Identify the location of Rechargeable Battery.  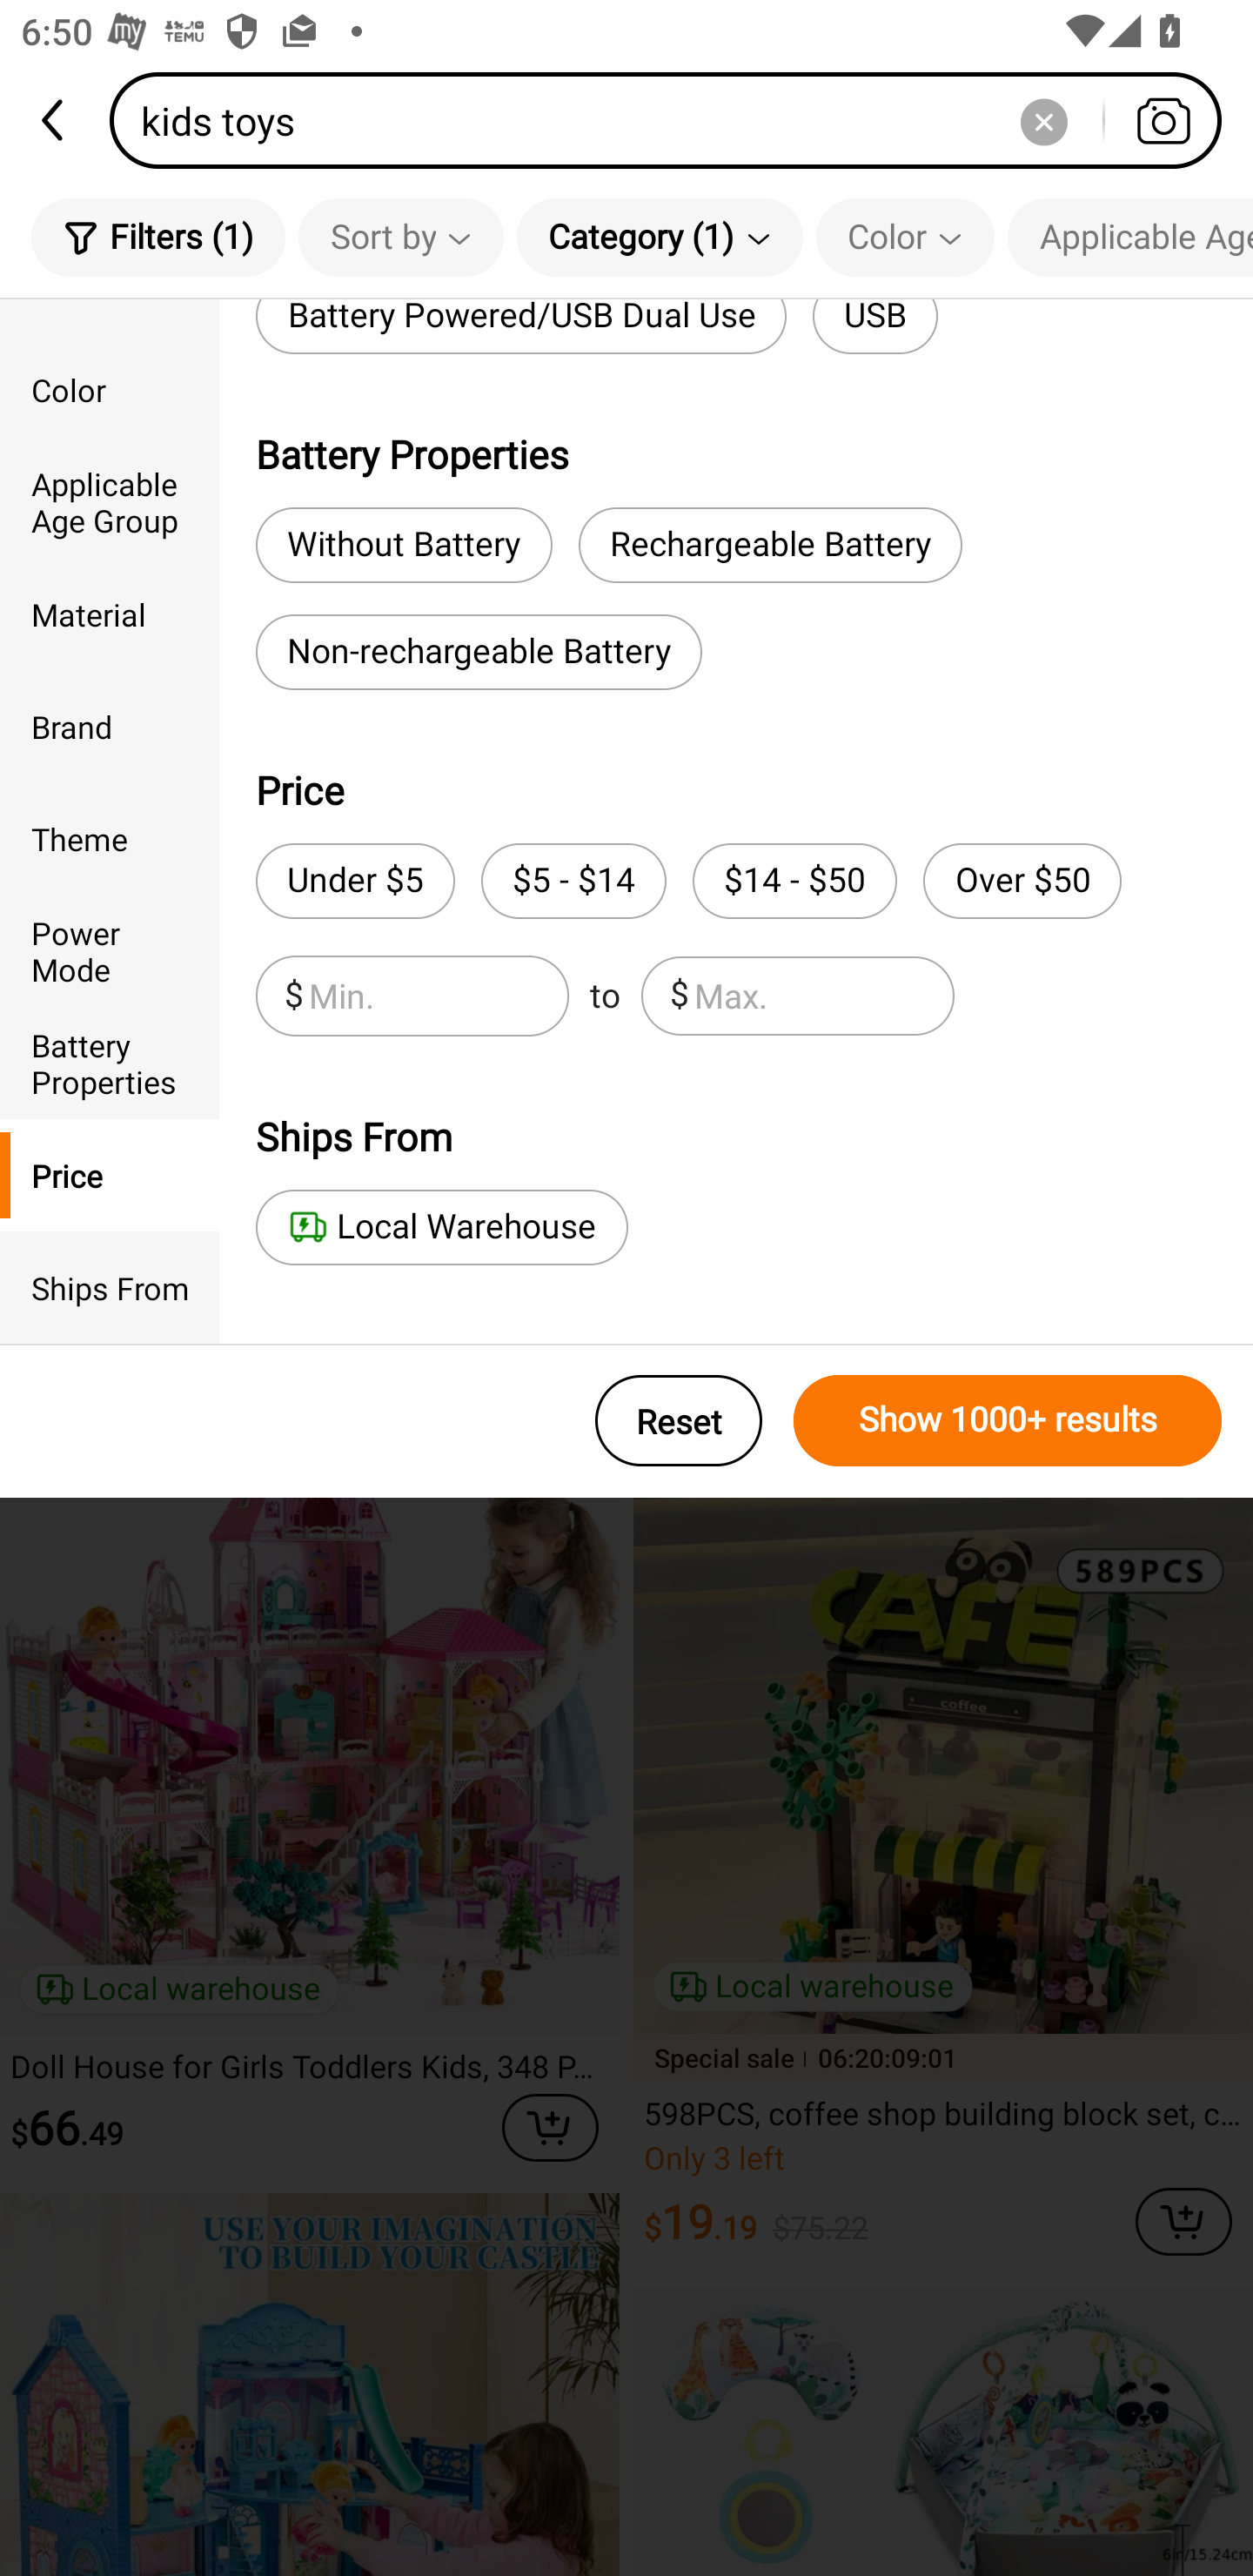
(770, 545).